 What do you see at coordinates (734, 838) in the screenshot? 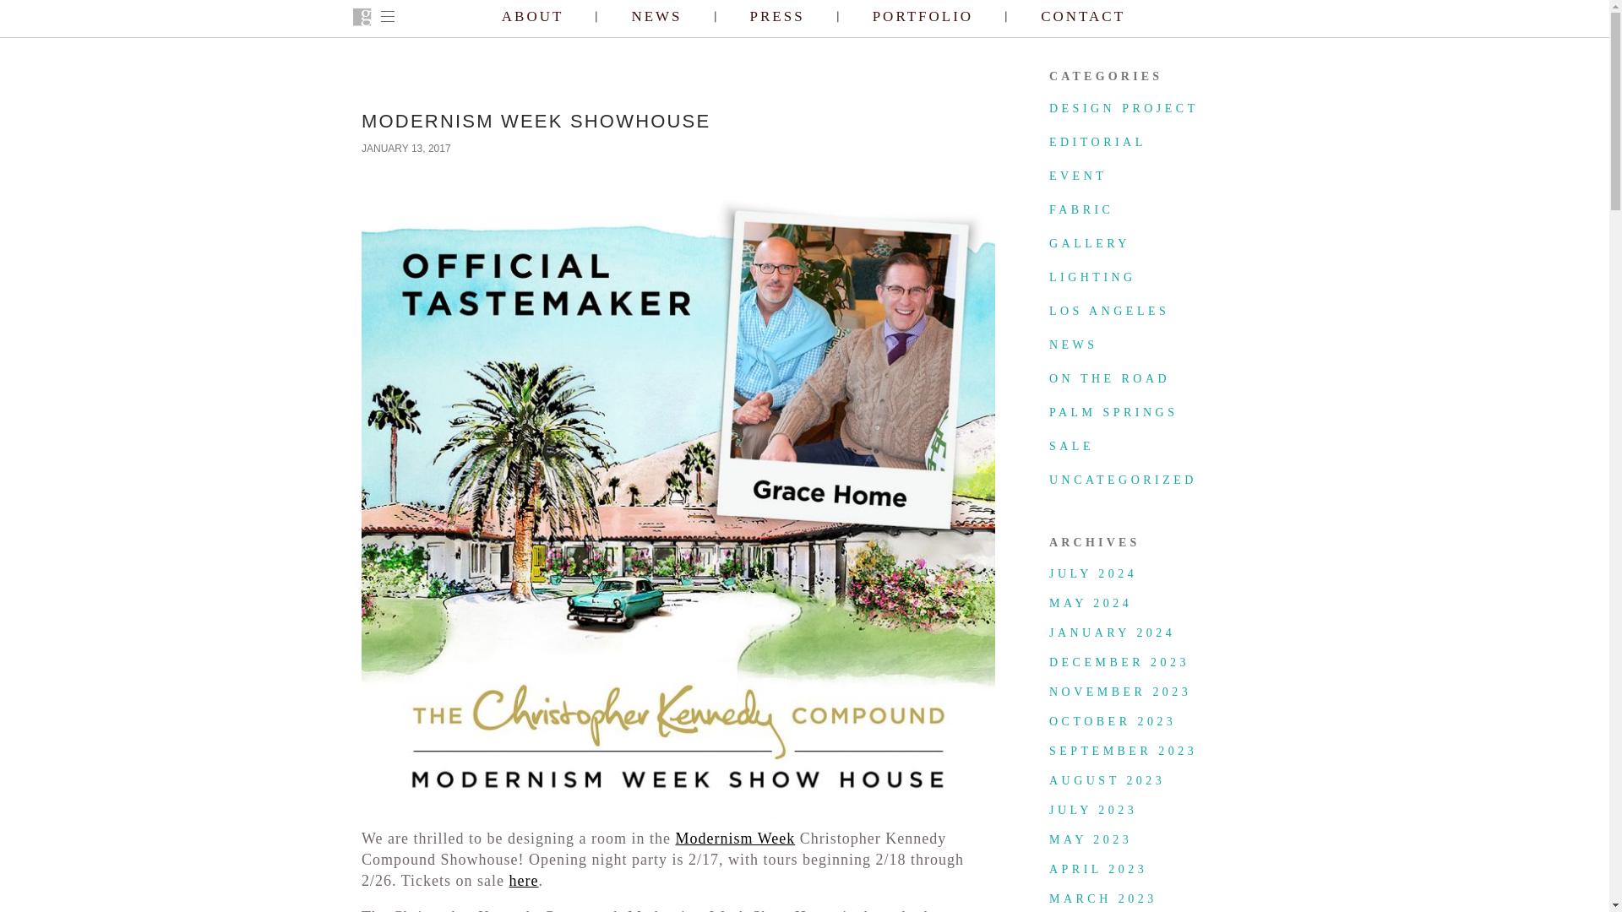
I see `Modernism Week` at bounding box center [734, 838].